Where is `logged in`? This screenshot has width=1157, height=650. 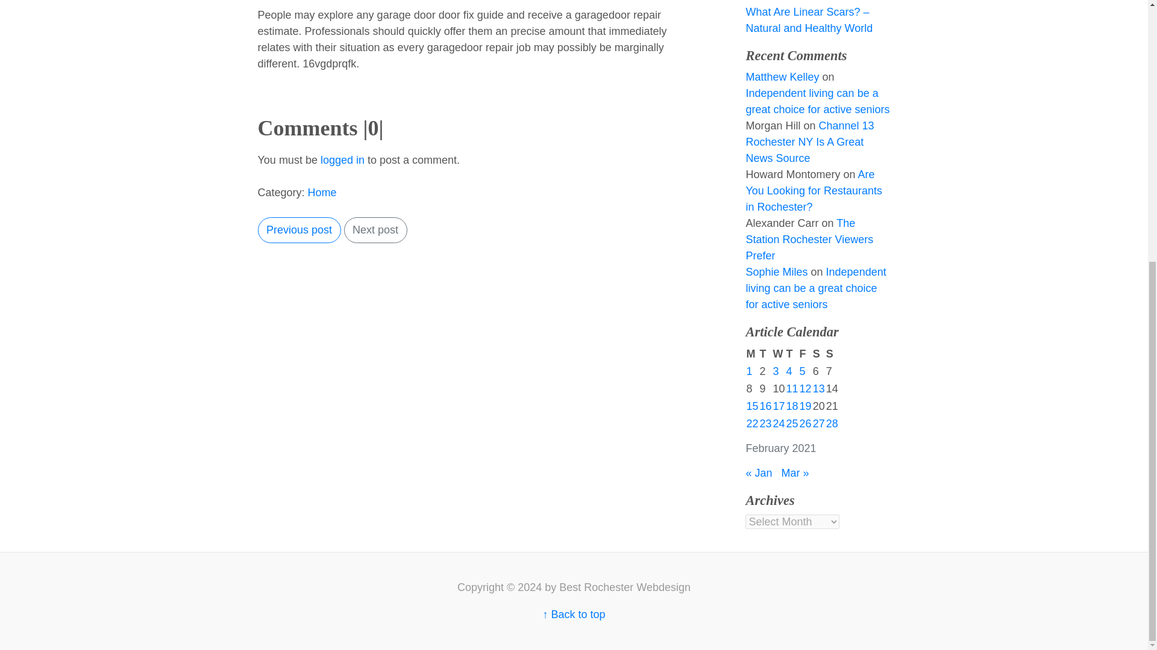
logged in is located at coordinates (342, 160).